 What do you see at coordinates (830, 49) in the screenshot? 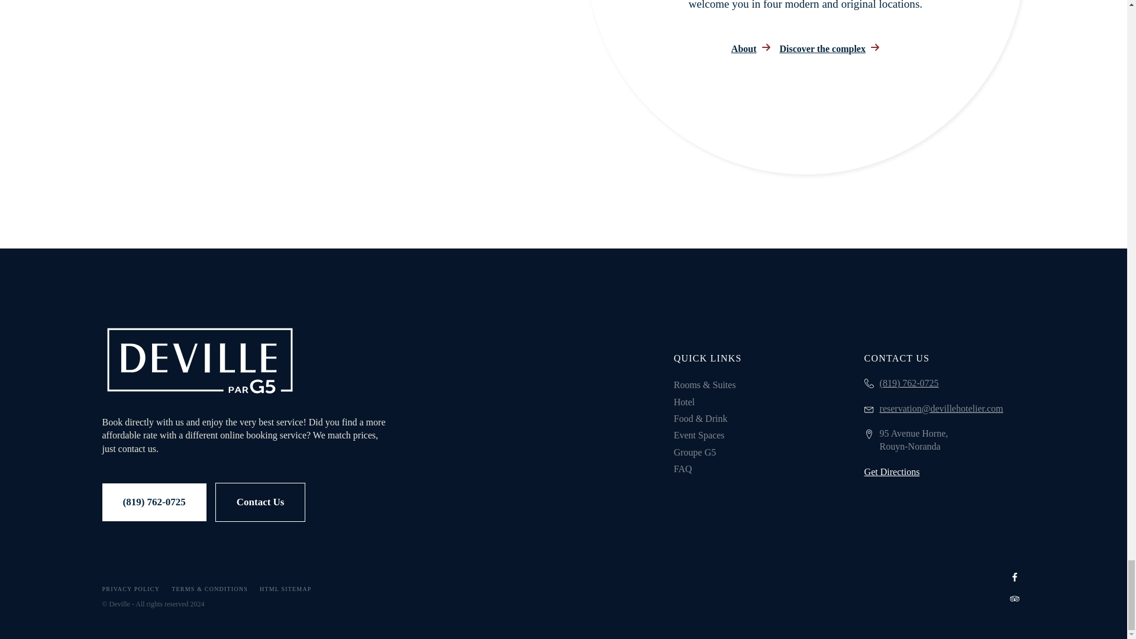
I see `Discover the complex` at bounding box center [830, 49].